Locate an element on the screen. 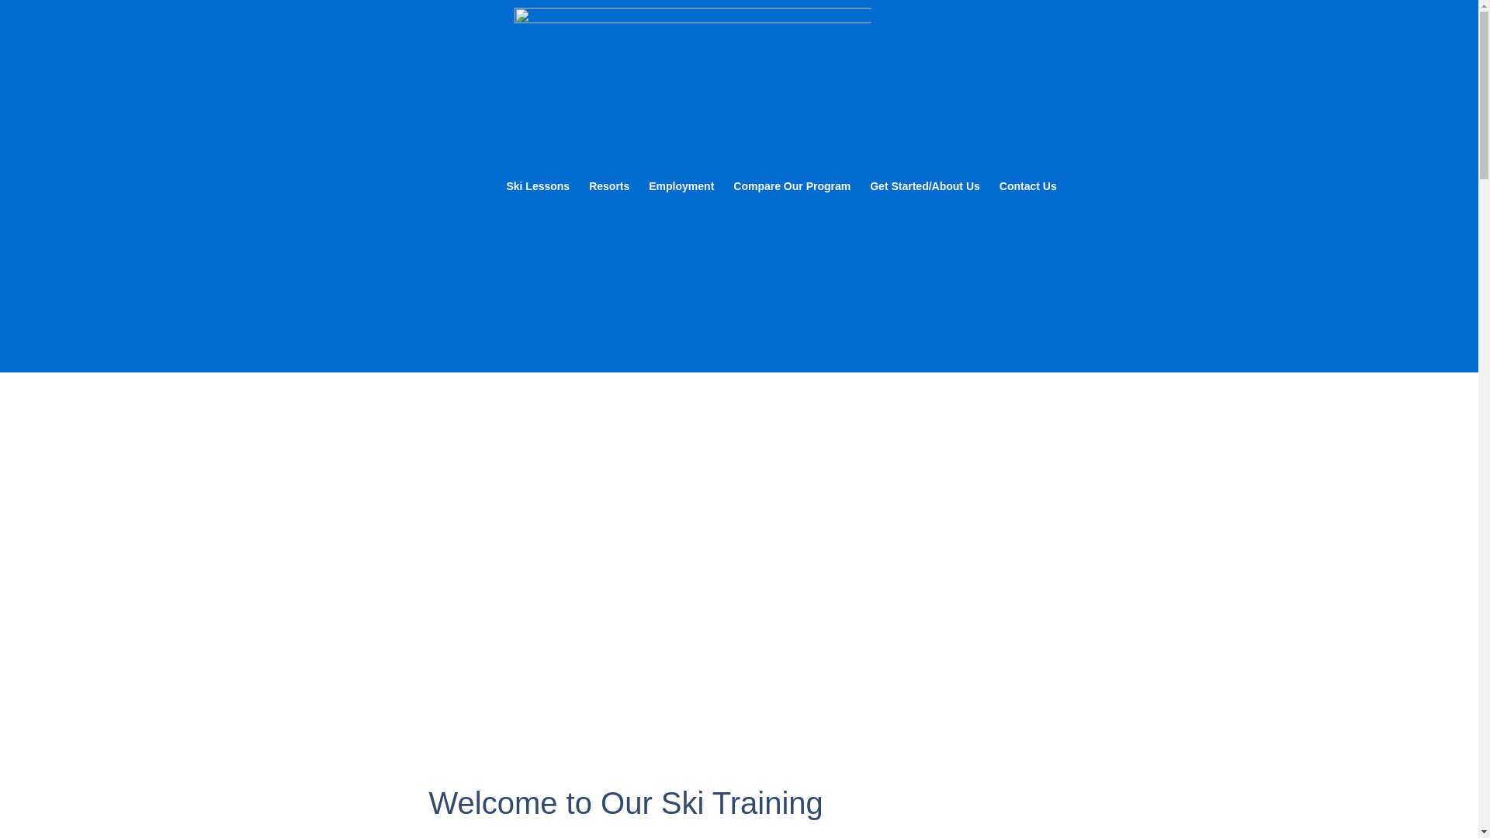 The image size is (1490, 838). Employment is located at coordinates (681, 186).